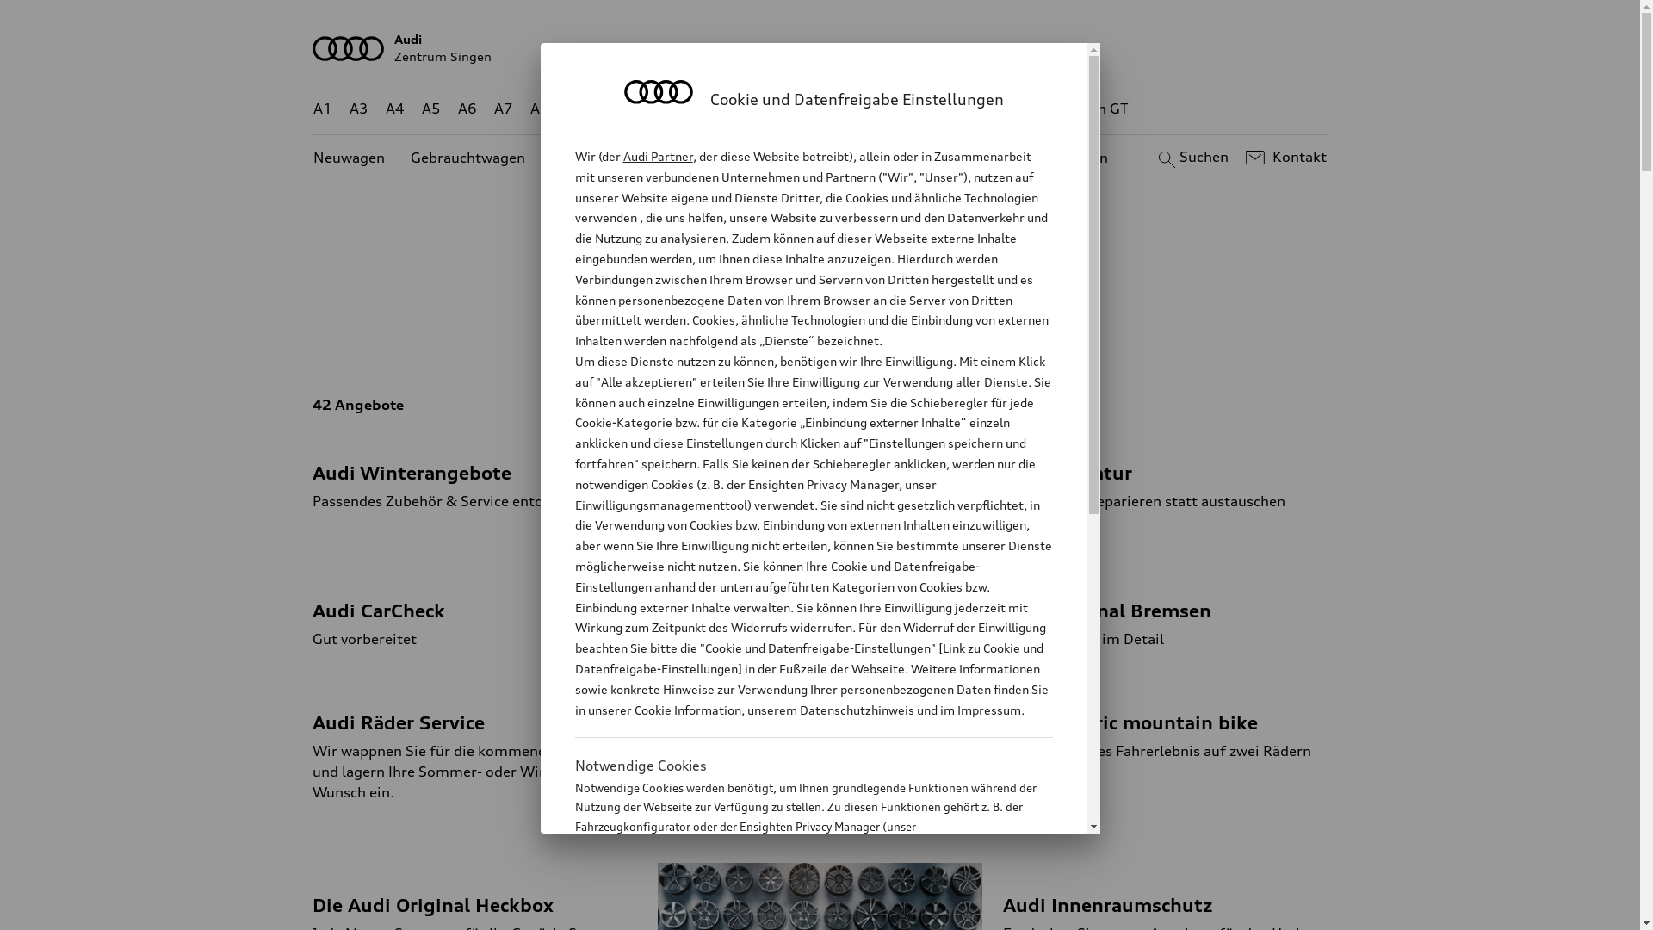  I want to click on A6, so click(467, 108).